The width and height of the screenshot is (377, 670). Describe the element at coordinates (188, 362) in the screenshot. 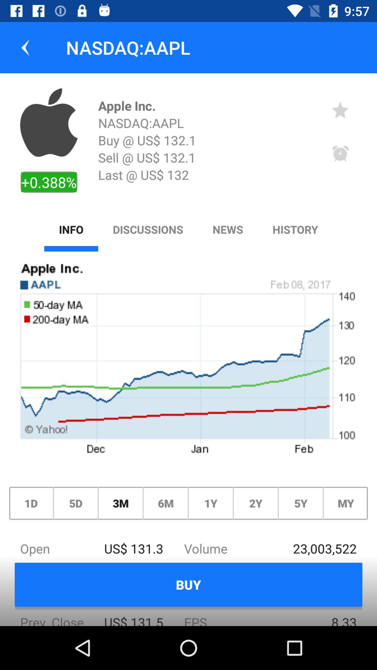

I see `select icon above the 1d` at that location.